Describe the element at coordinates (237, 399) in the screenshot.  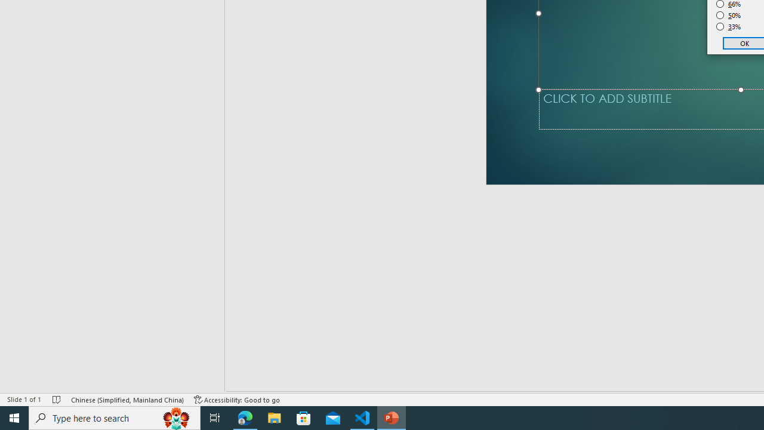
I see `Accessibility Checker Accessibility: Good to go` at that location.